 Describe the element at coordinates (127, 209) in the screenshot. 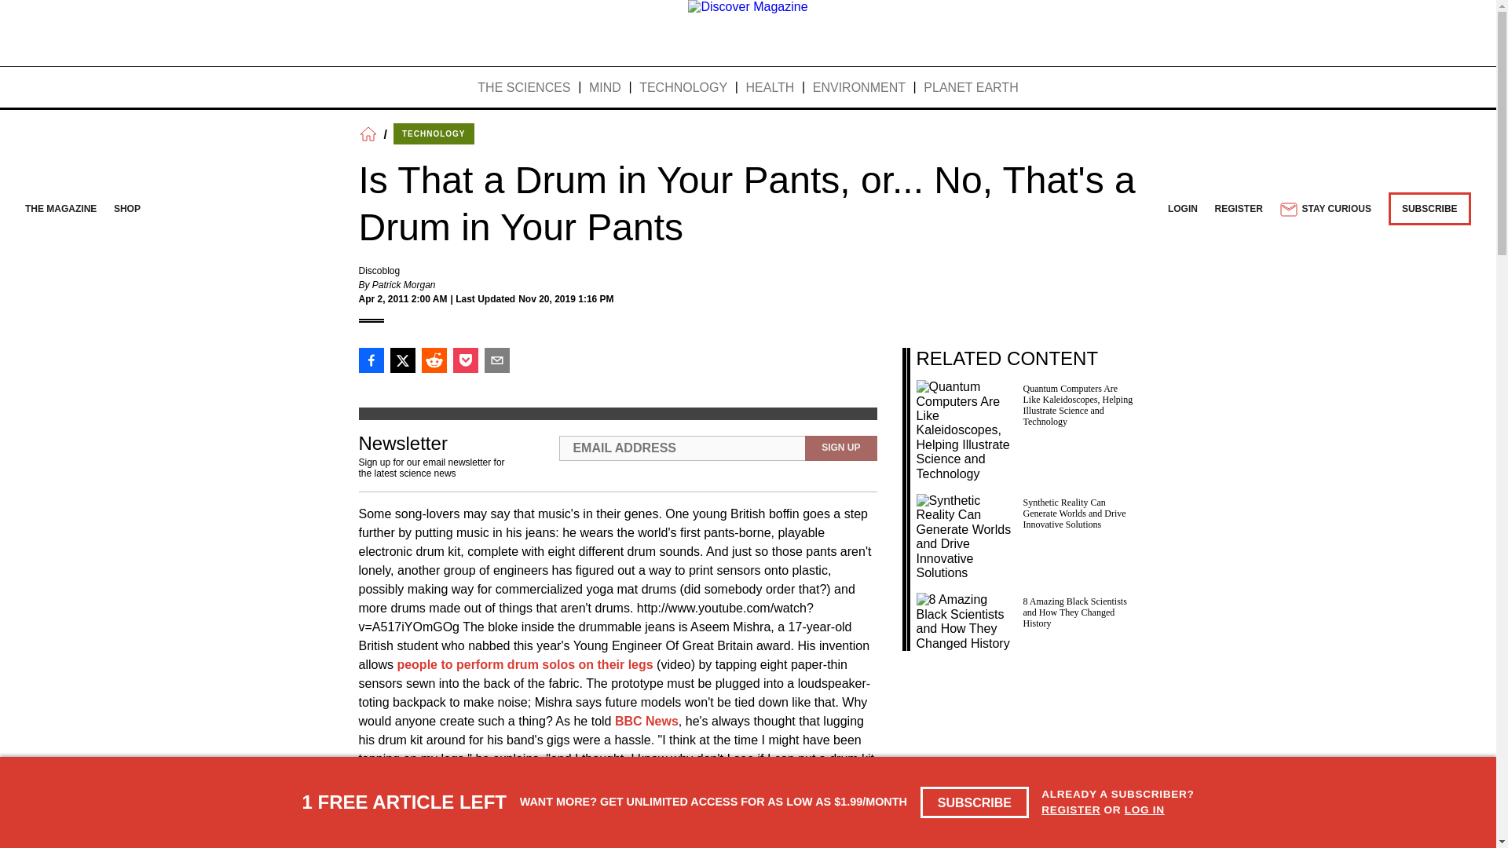

I see `SHOP` at that location.